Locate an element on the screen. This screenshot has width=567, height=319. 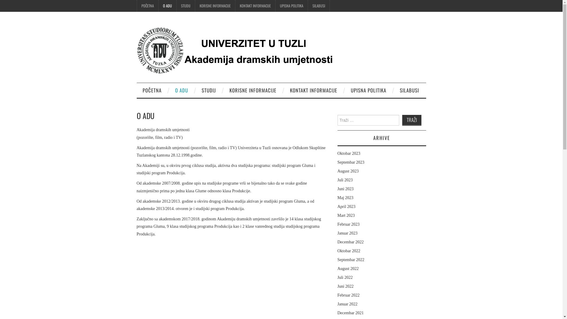
Univerzitet u Tuzli is located at coordinates (237, 50).